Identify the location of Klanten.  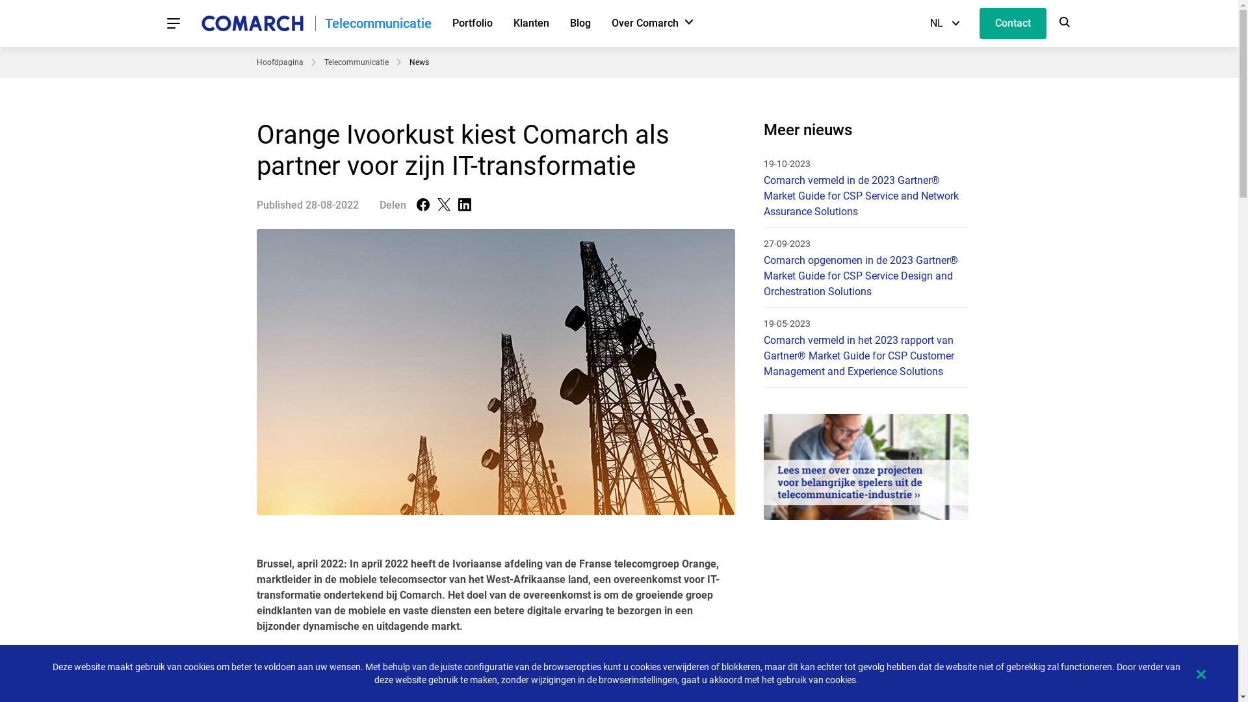
(532, 23).